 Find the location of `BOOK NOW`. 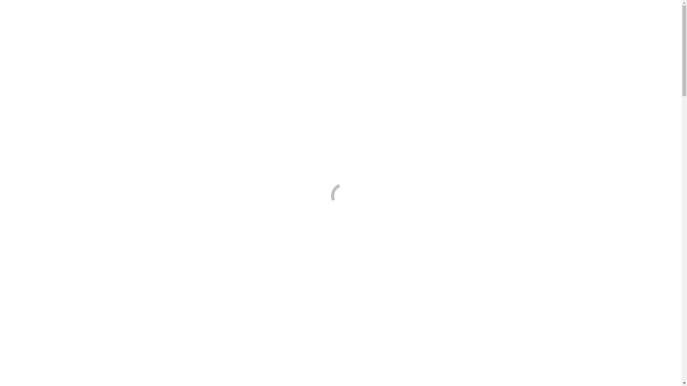

BOOK NOW is located at coordinates (72, 94).